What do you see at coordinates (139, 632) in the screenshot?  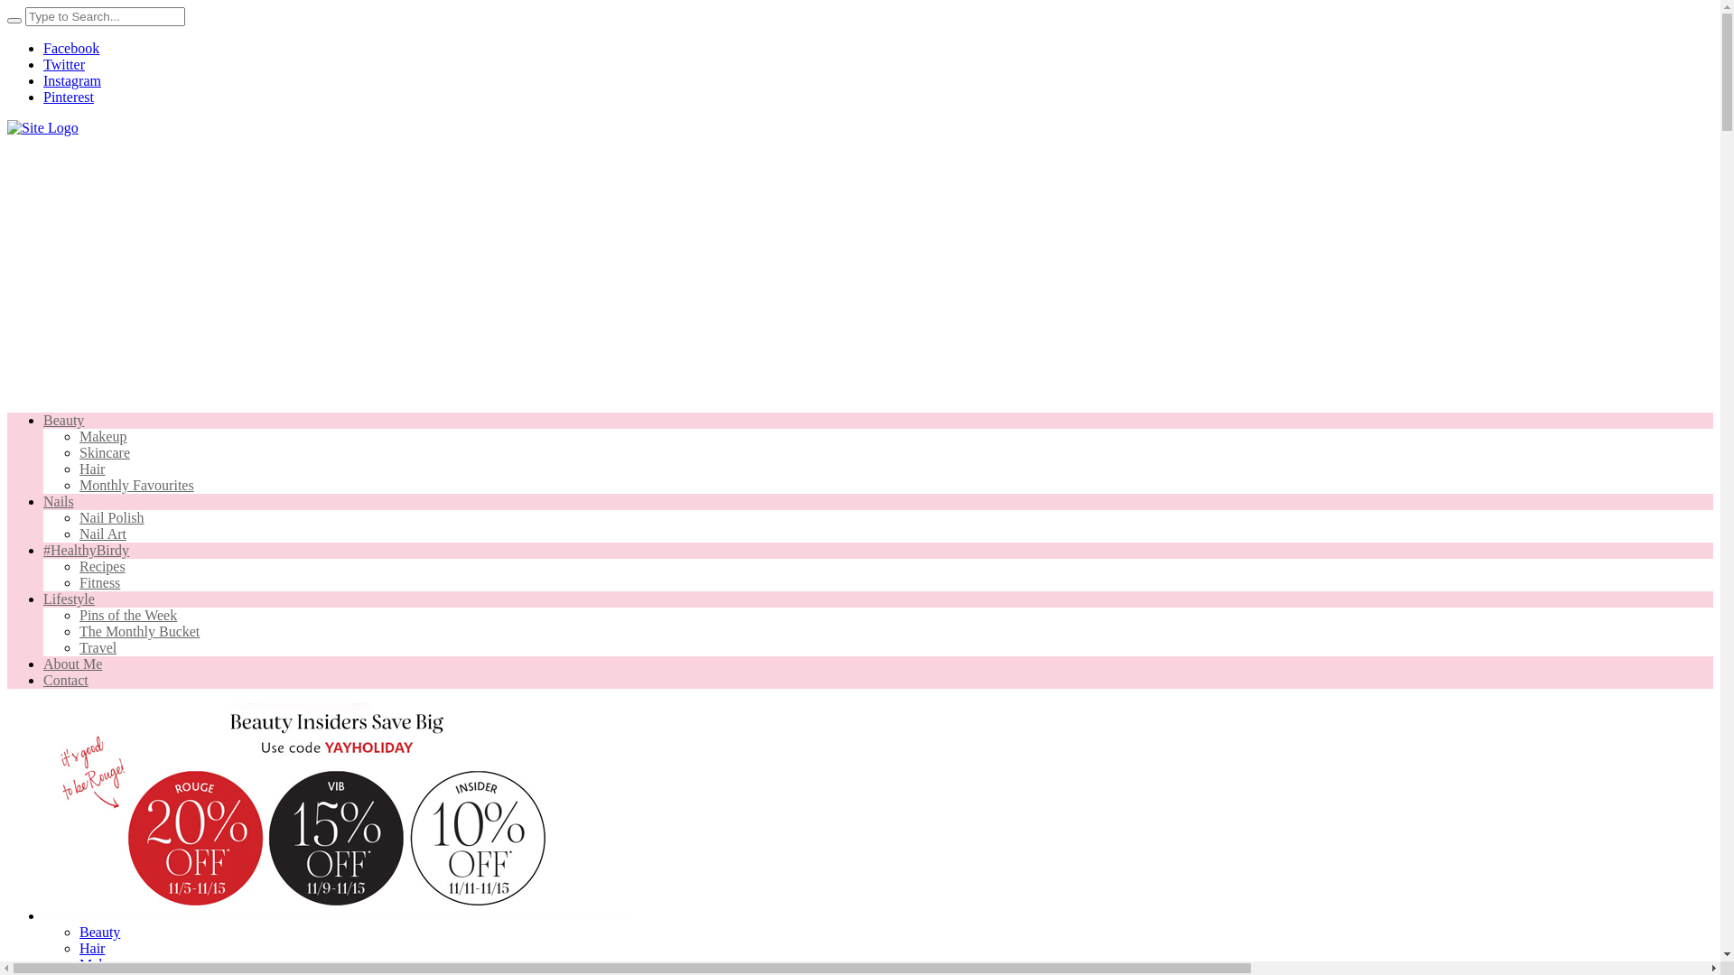 I see `The Monthly Bucket` at bounding box center [139, 632].